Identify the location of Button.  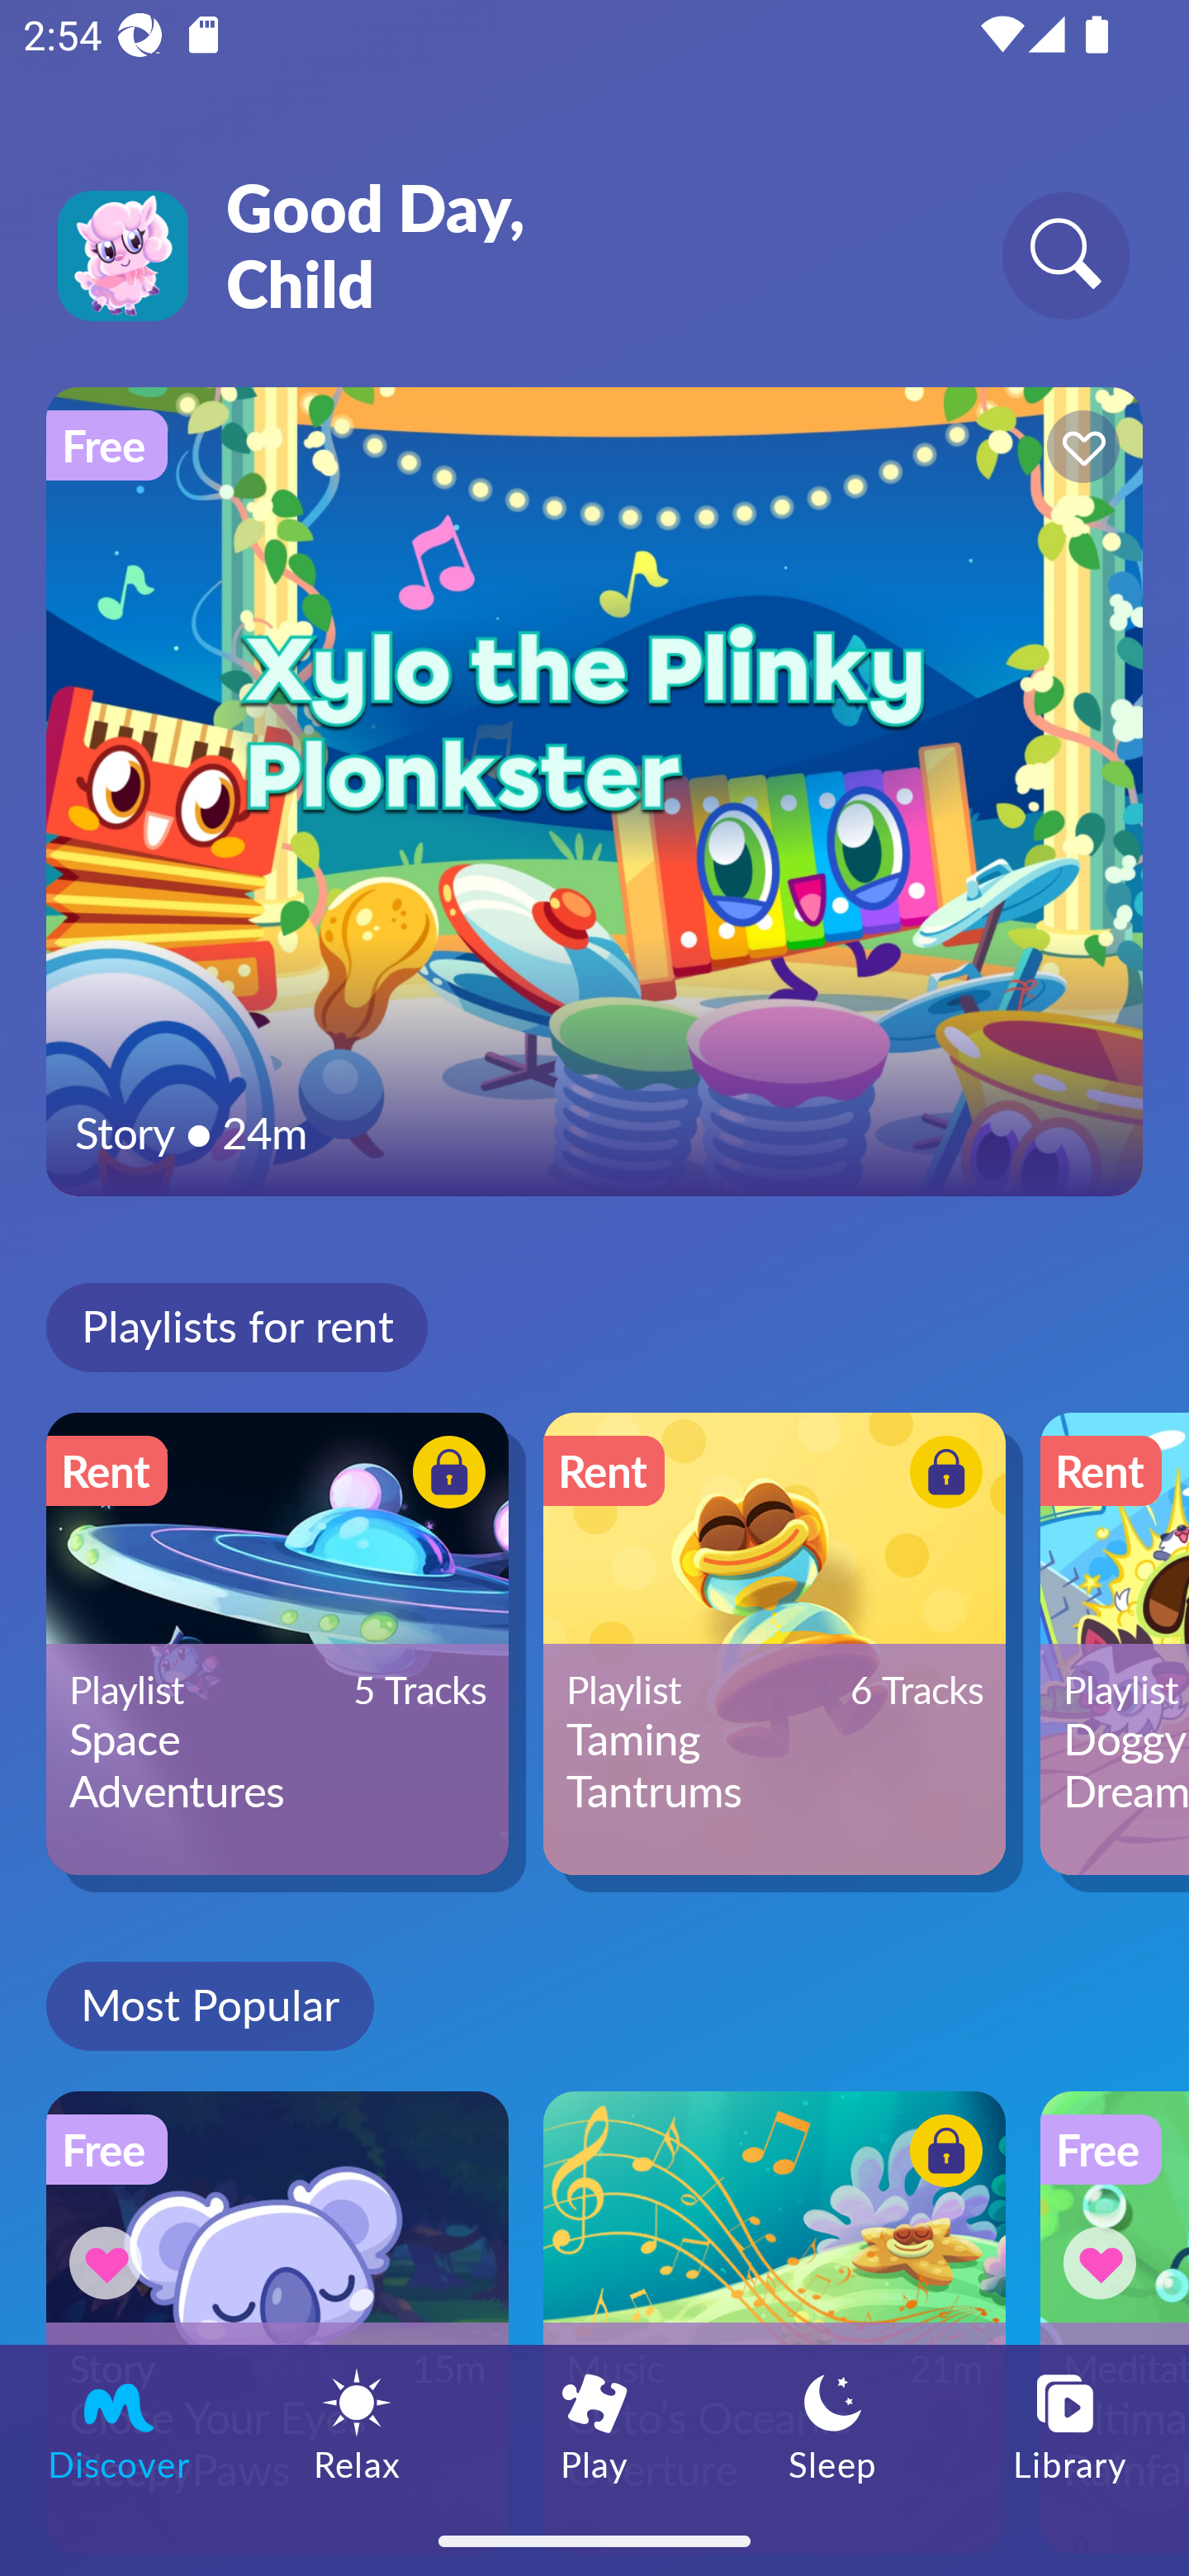
(1078, 451).